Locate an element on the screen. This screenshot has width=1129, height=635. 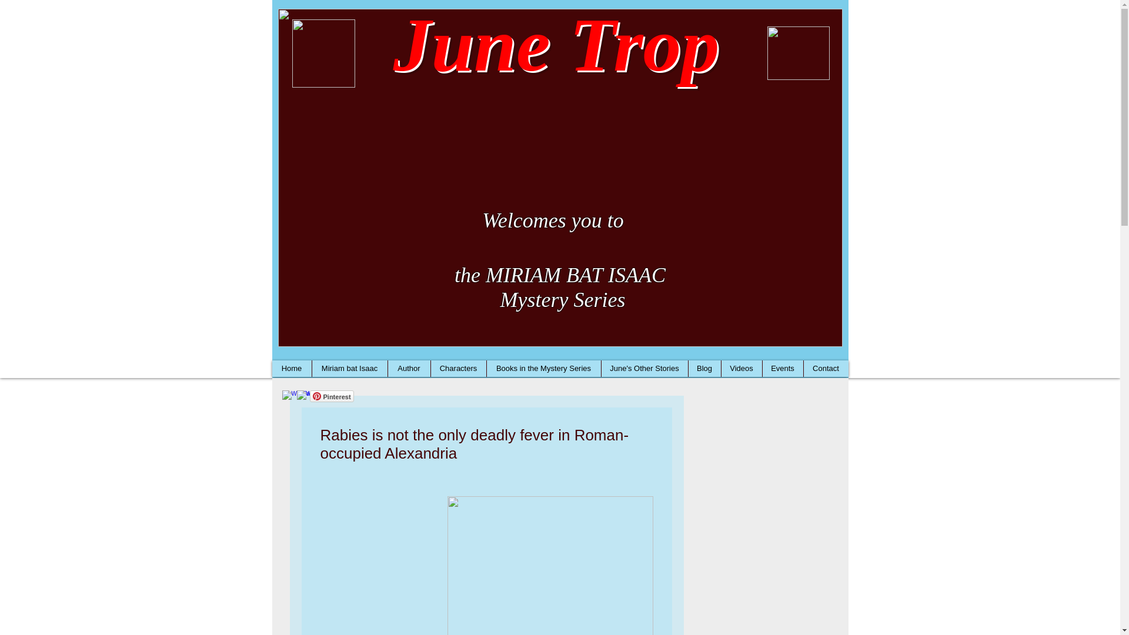
Books in the Mystery Series is located at coordinates (543, 369).